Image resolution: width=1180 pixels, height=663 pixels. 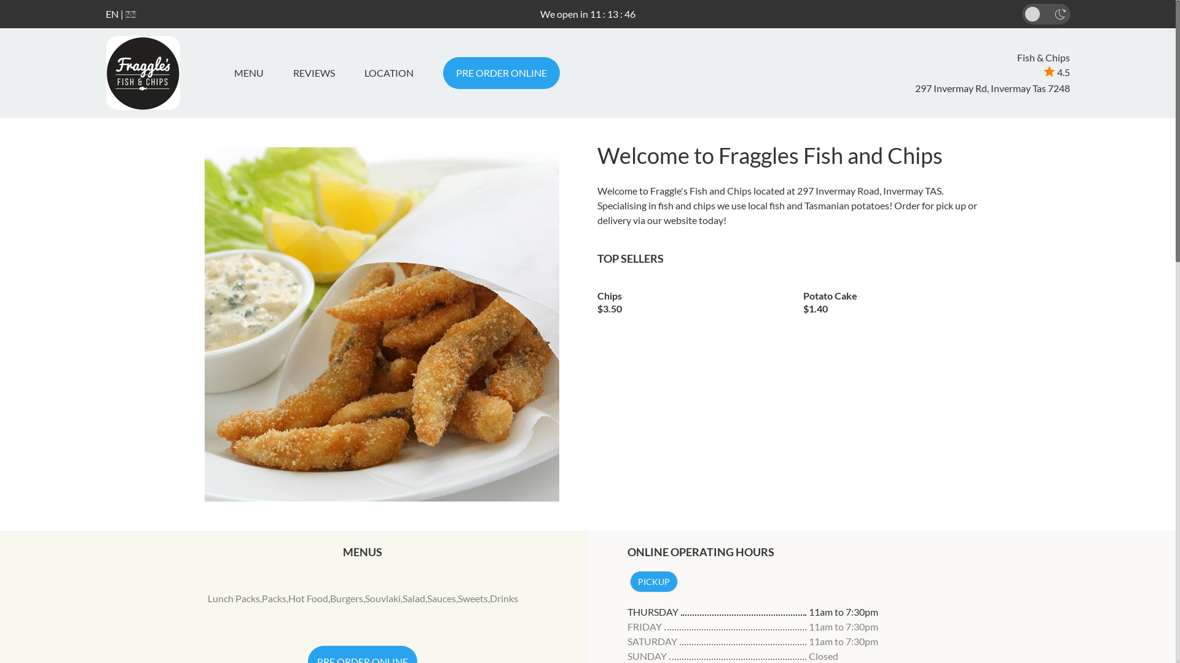 What do you see at coordinates (1057, 72) in the screenshot?
I see `4.5` at bounding box center [1057, 72].